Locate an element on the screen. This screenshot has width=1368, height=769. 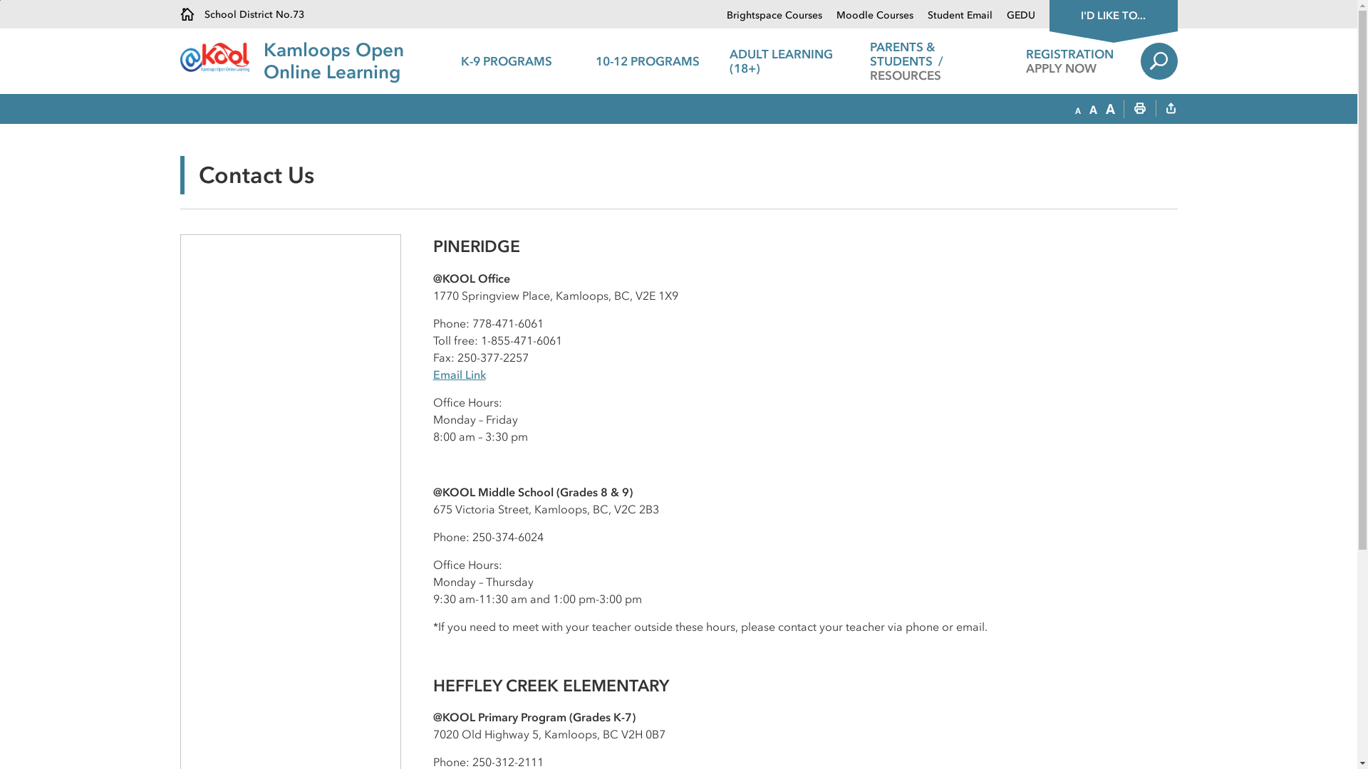
Increase text size is located at coordinates (1110, 110).